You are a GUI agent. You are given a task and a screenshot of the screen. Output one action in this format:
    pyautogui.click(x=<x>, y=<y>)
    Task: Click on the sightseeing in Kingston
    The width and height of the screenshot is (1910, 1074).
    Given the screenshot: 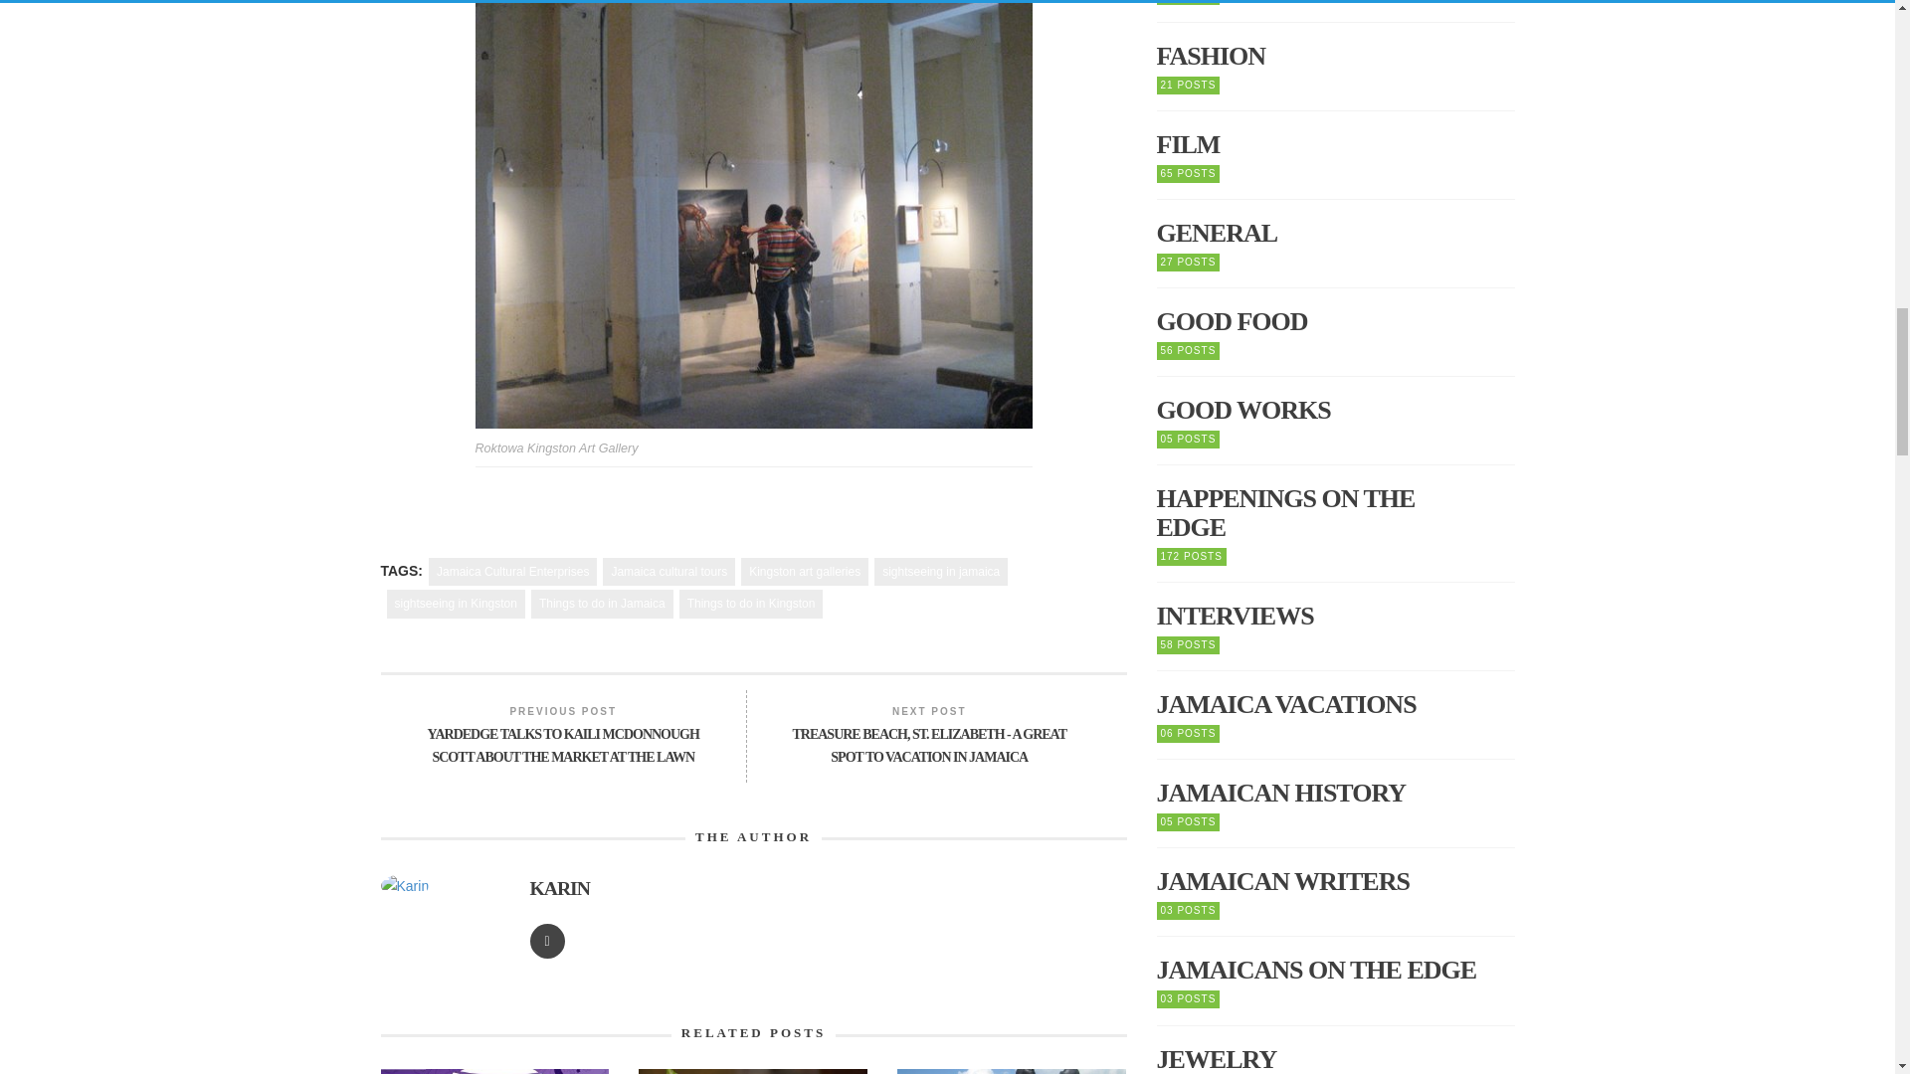 What is the action you would take?
    pyautogui.click(x=454, y=604)
    